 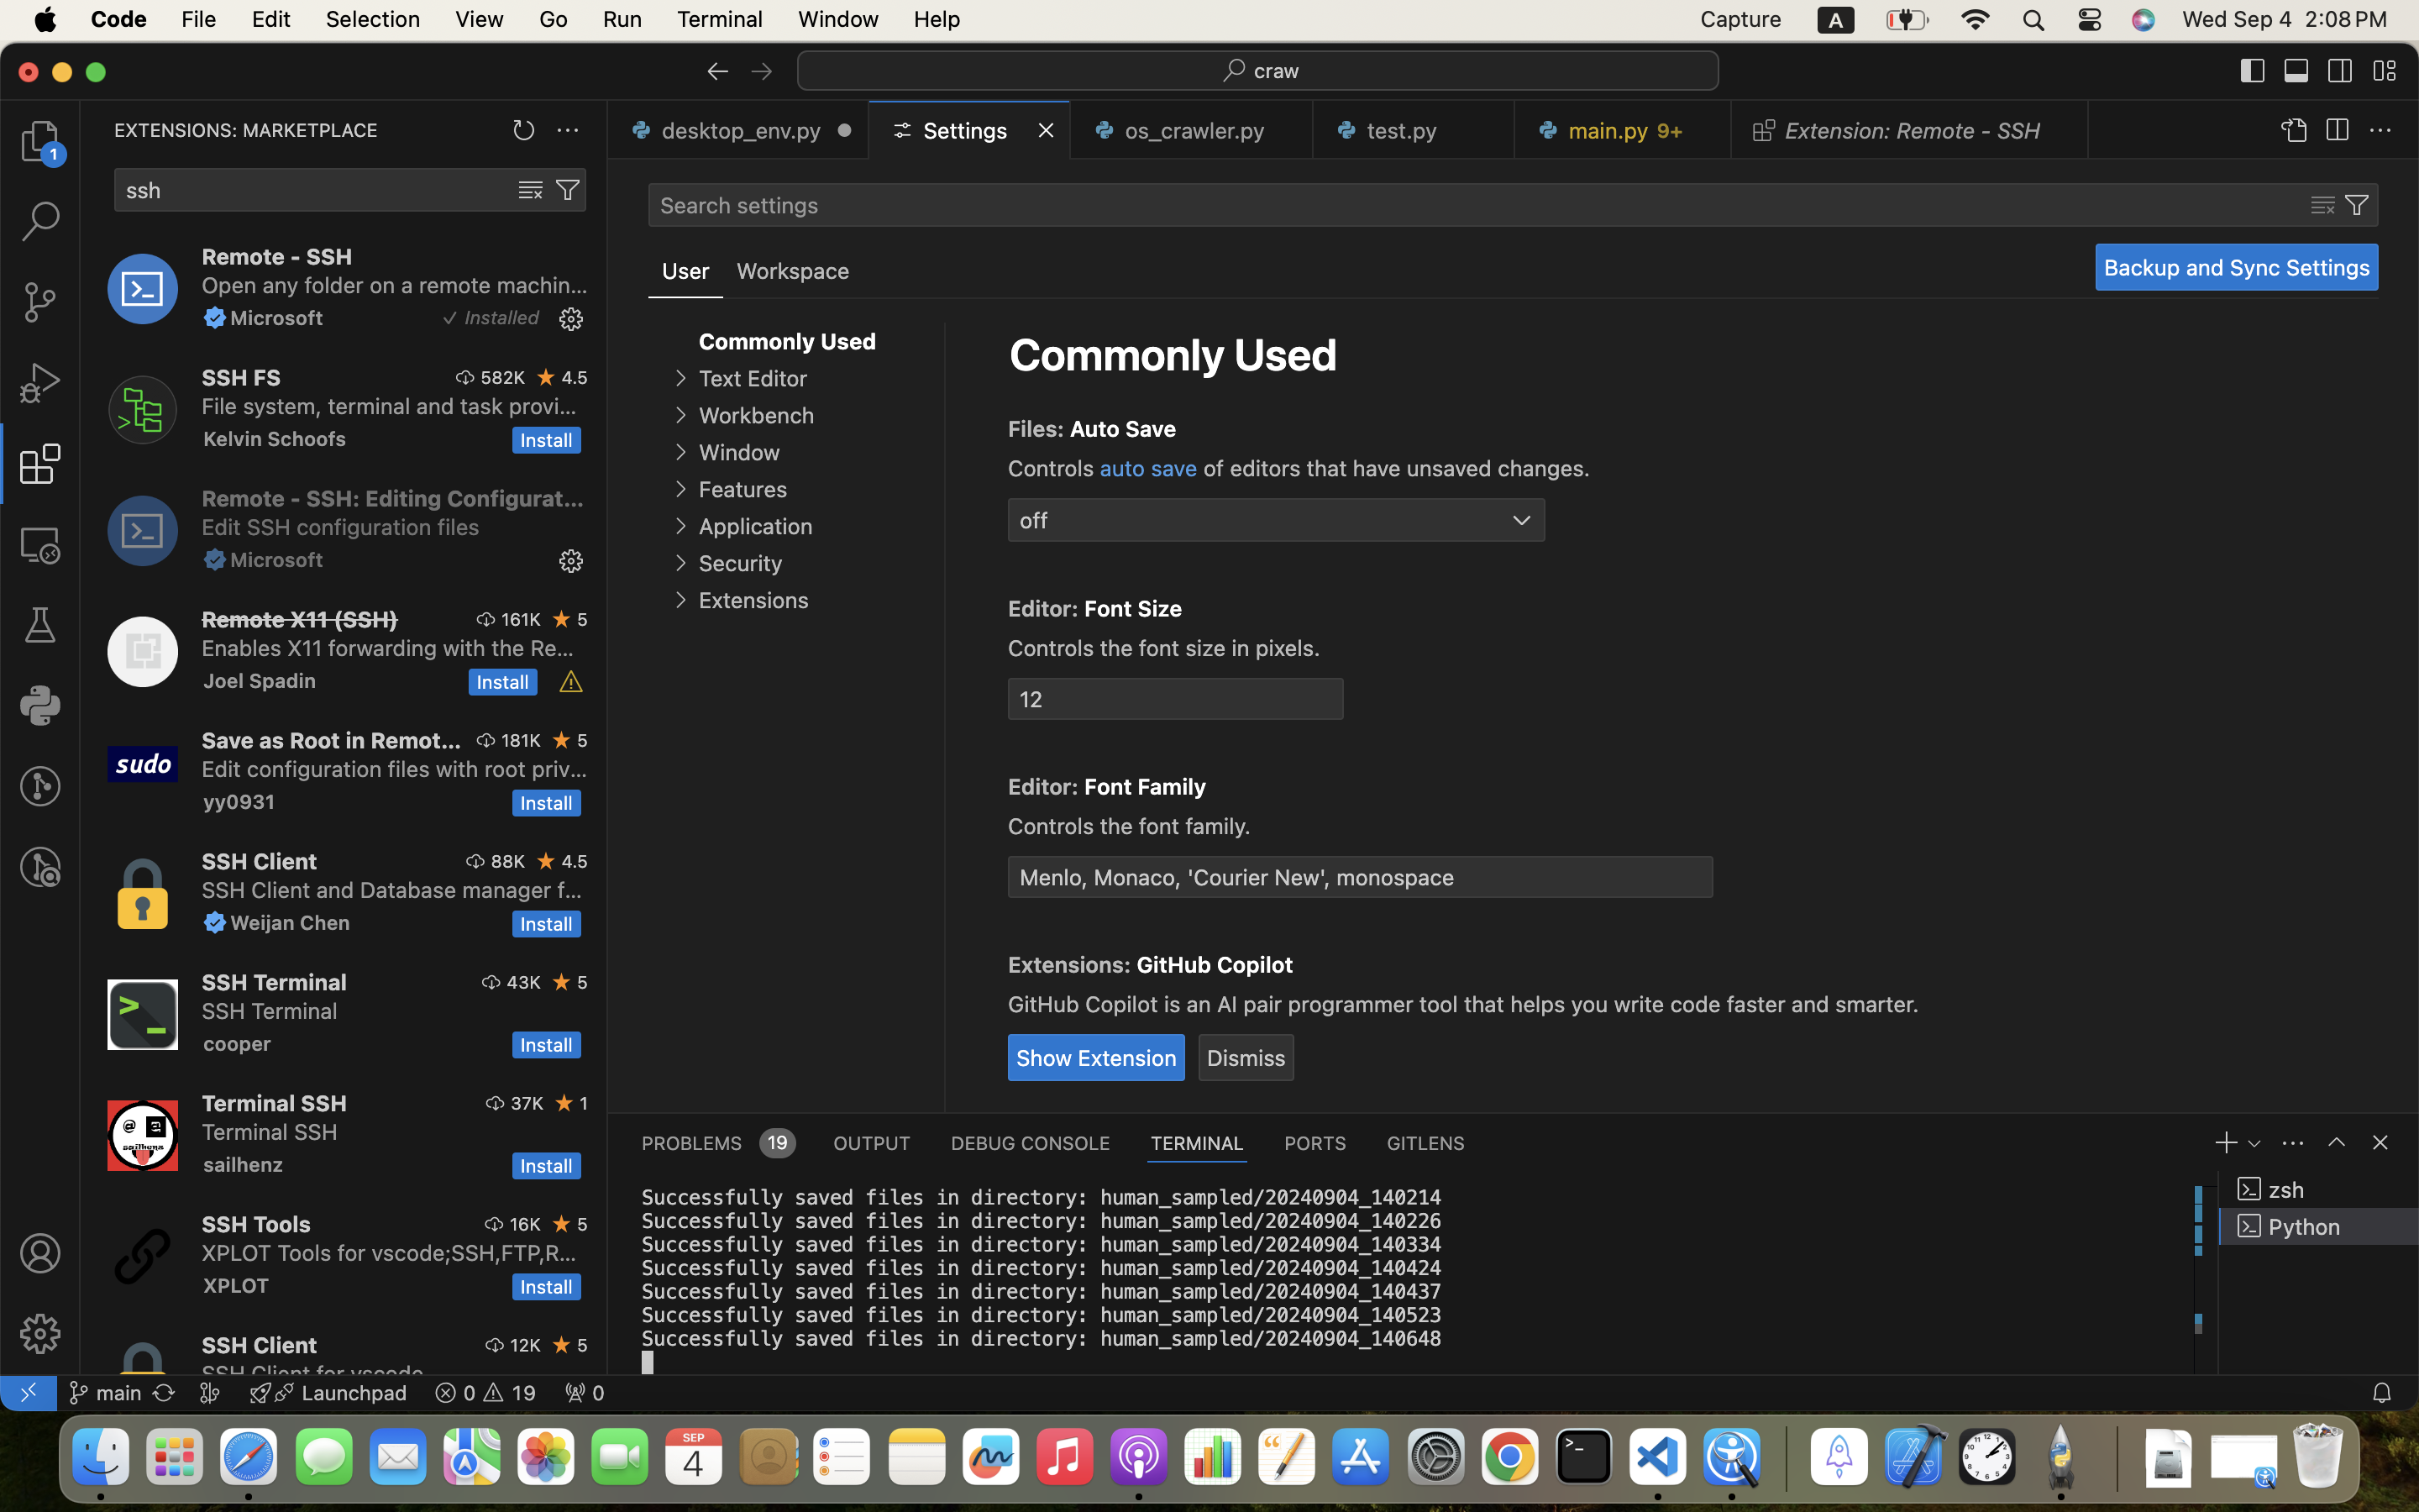 I want to click on Controls the font size in pixels., so click(x=1164, y=648).